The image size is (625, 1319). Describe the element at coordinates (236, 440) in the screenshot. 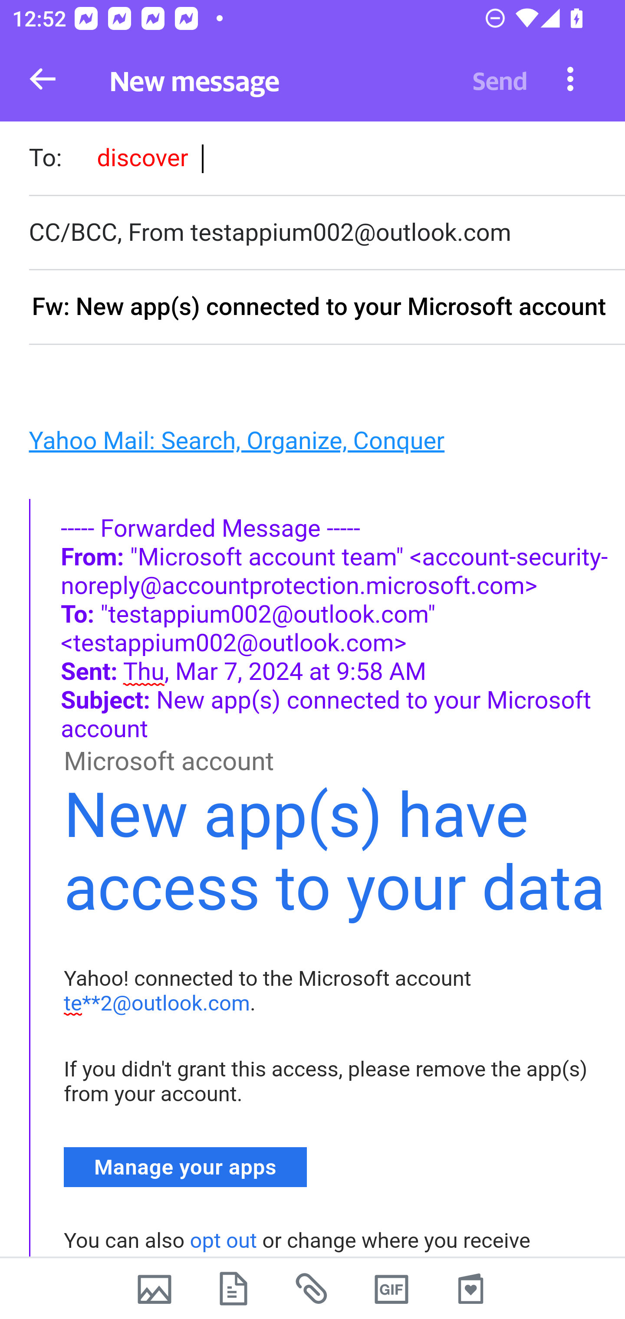

I see `Yahoo Mail: Search, Organize, Conquer` at that location.